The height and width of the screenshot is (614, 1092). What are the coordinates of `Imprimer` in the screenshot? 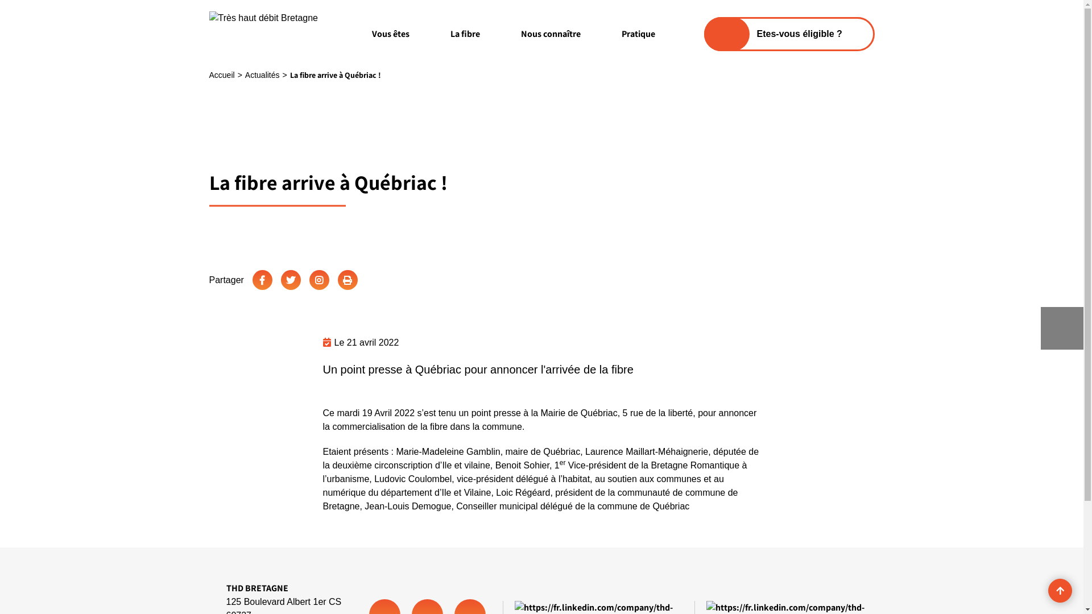 It's located at (348, 280).